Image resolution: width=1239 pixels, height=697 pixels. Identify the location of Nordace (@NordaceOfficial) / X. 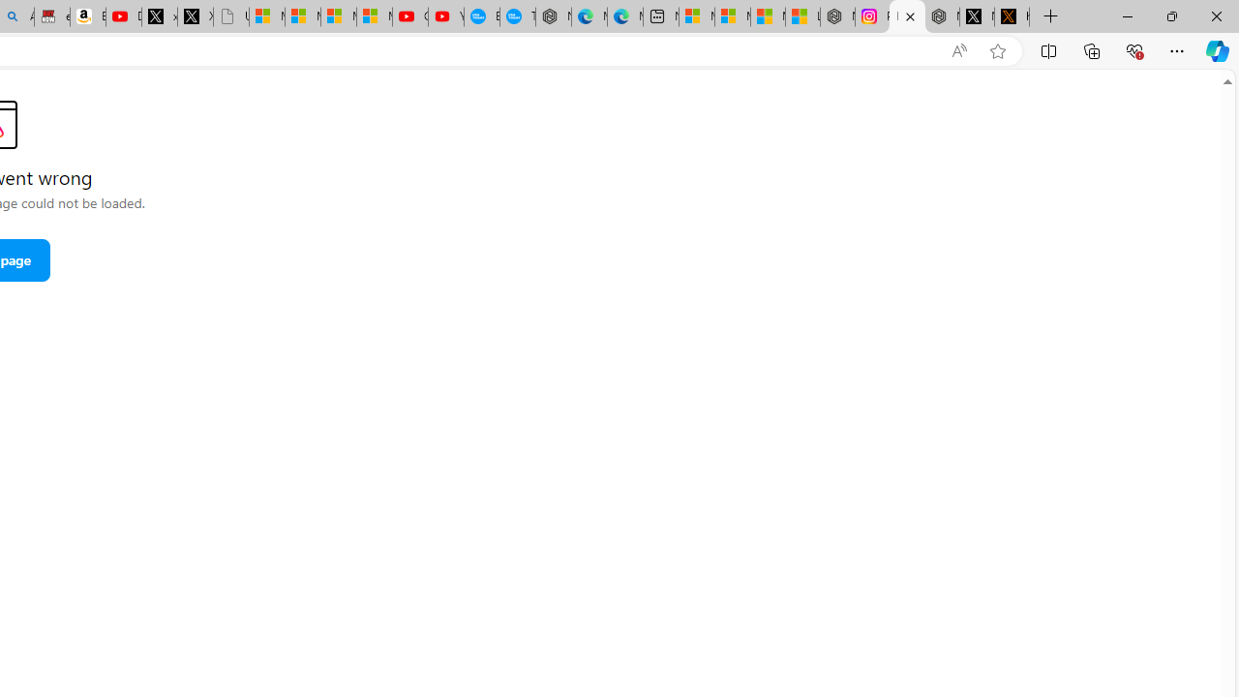
(977, 17).